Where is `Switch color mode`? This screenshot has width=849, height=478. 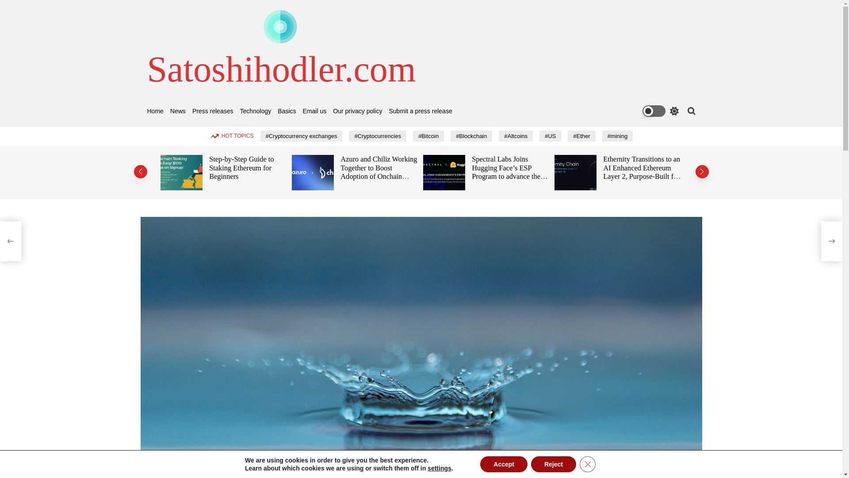 Switch color mode is located at coordinates (660, 111).